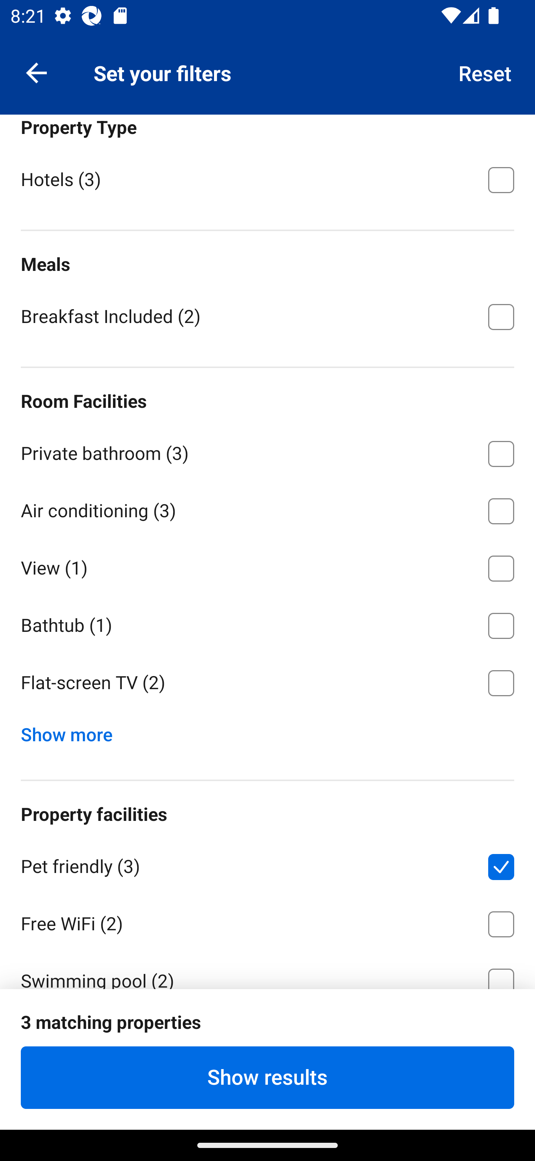 The image size is (535, 1161). I want to click on Navigate up, so click(36, 72).